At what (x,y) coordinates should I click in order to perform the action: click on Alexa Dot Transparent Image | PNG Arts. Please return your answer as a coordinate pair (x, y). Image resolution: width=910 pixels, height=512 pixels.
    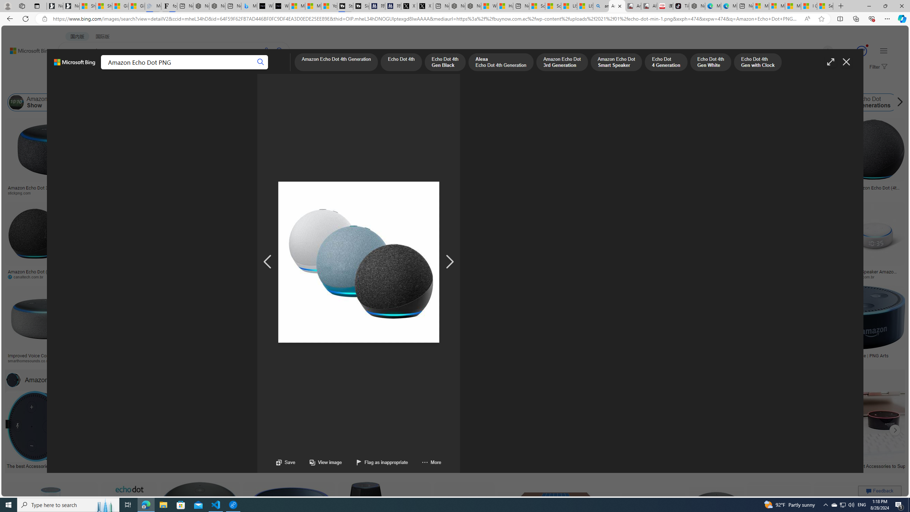
    Looking at the image, I should click on (847, 356).